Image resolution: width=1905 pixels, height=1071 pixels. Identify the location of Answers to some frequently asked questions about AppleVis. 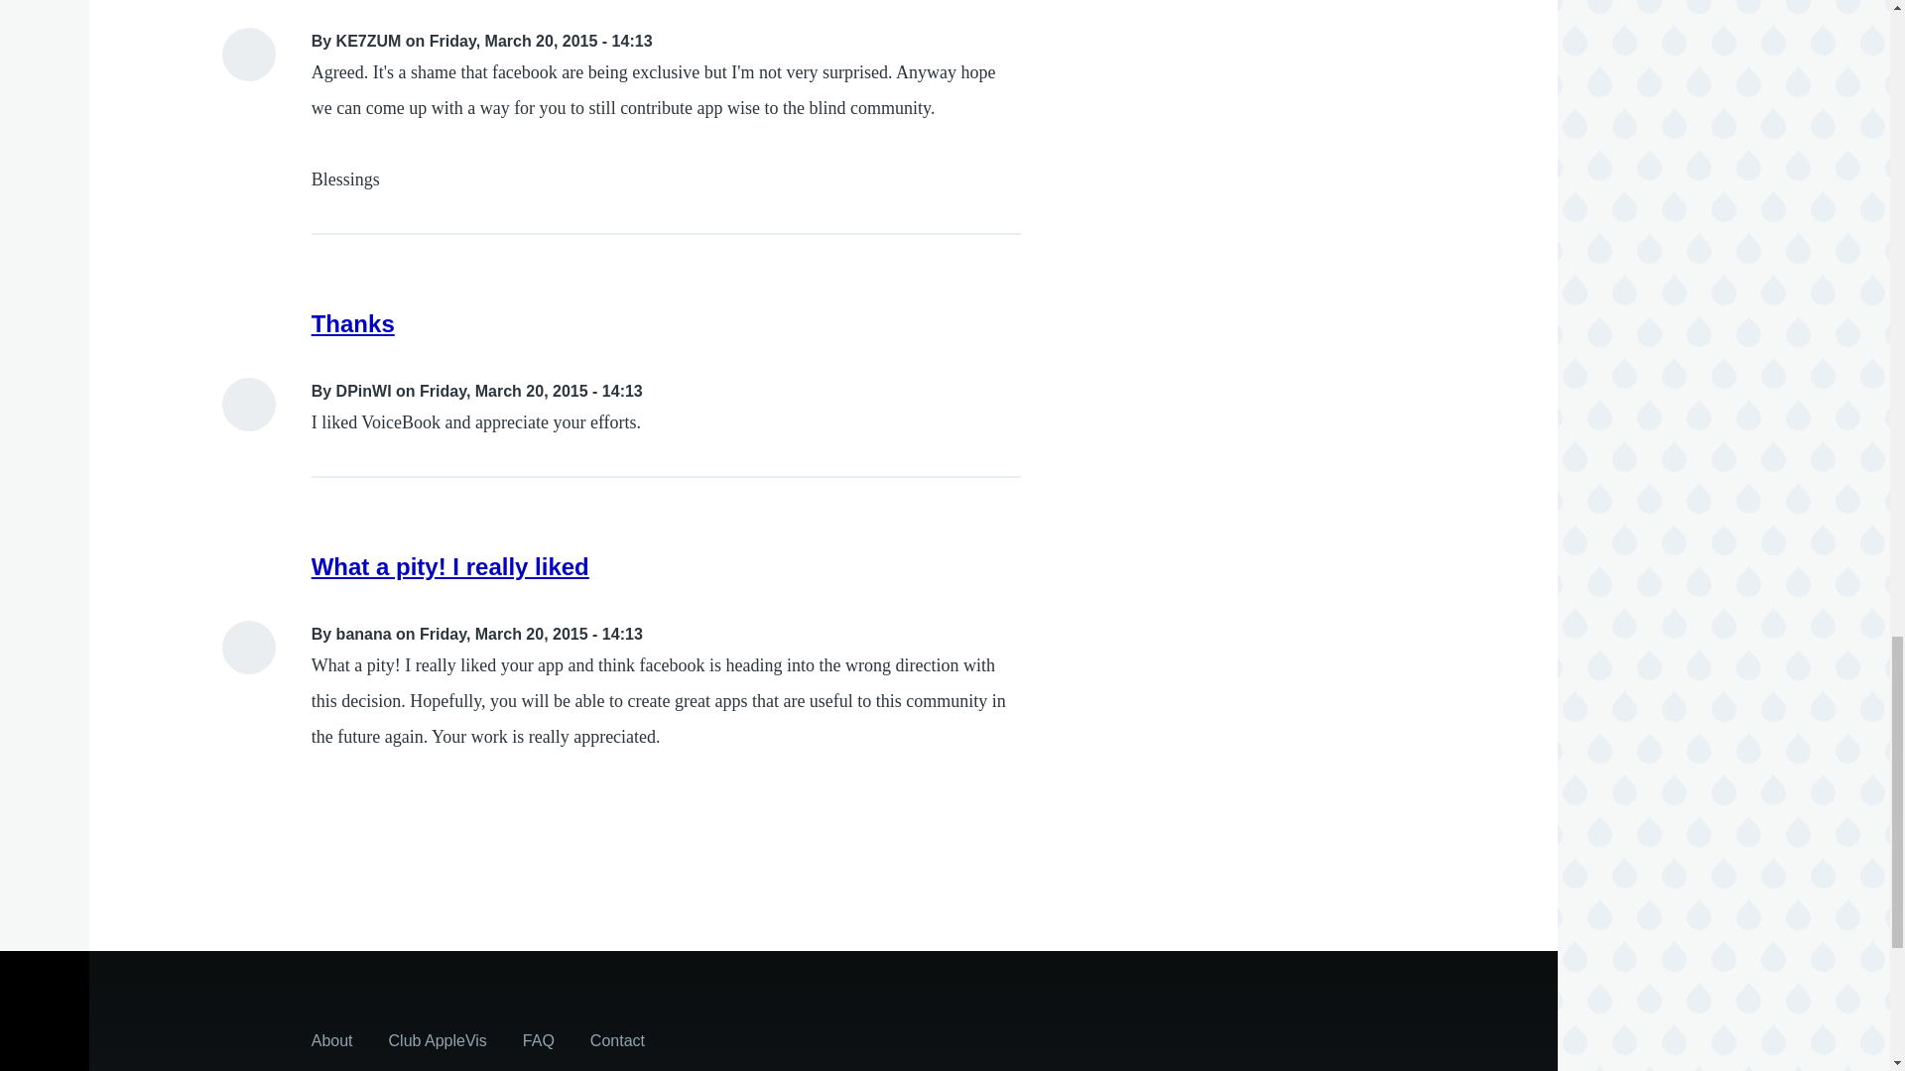
(538, 1040).